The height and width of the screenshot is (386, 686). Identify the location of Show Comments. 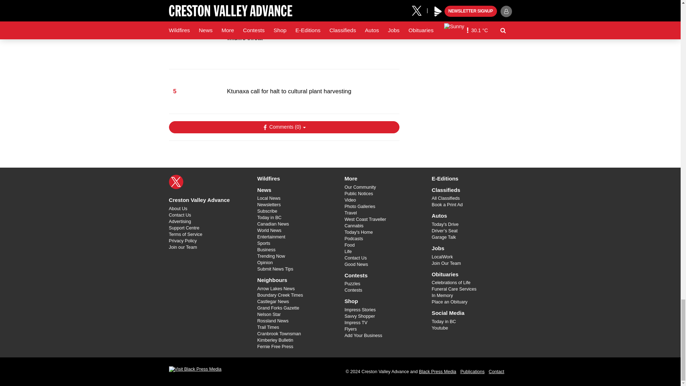
(284, 127).